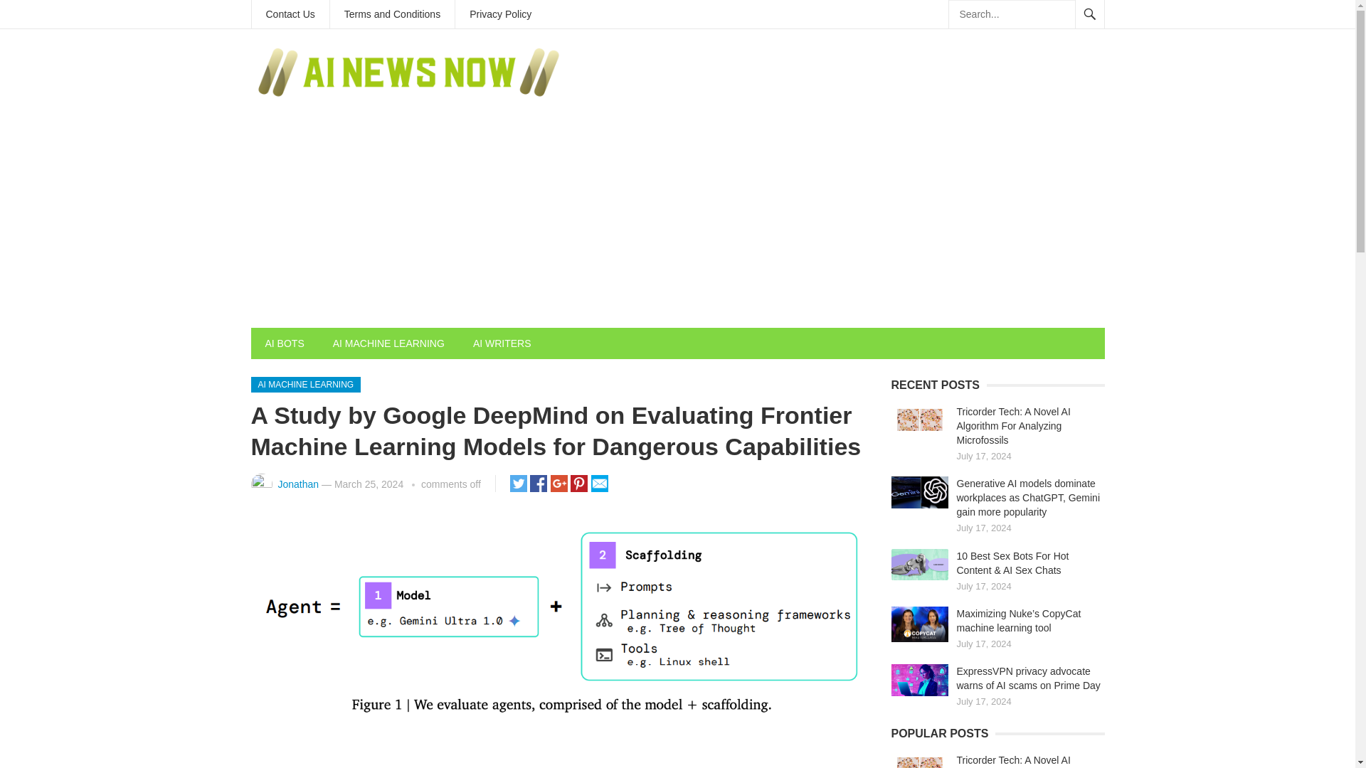 The height and width of the screenshot is (768, 1366). I want to click on AI MACHINE LEARNING, so click(388, 343).